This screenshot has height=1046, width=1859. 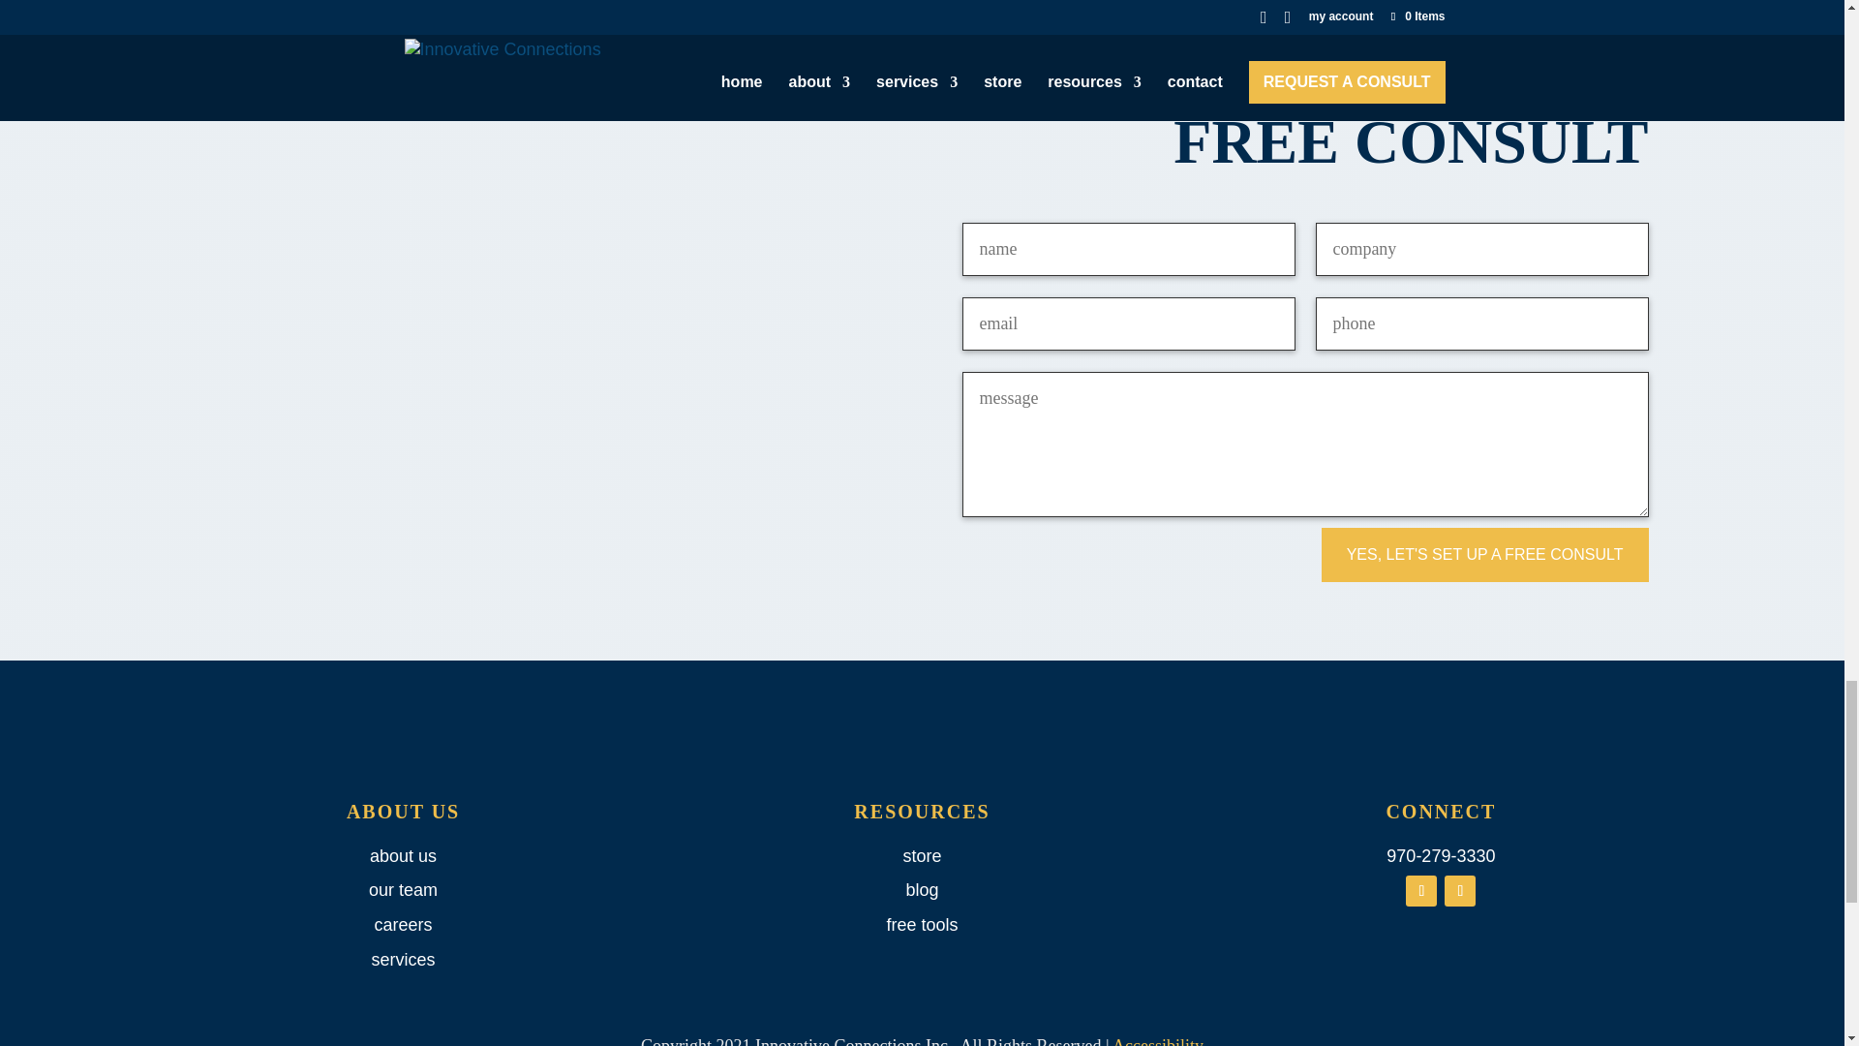 What do you see at coordinates (1421, 891) in the screenshot?
I see `Follow on Facebook` at bounding box center [1421, 891].